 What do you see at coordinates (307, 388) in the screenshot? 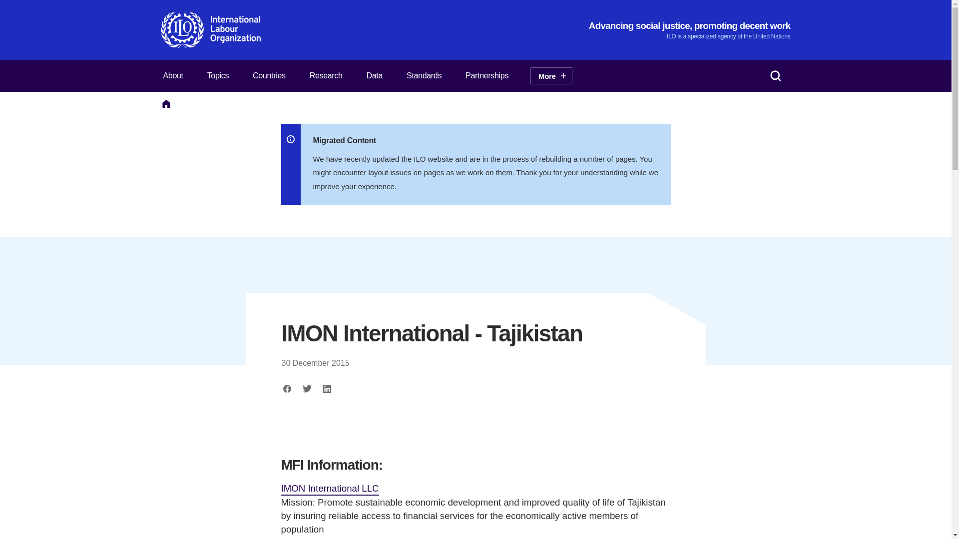
I see `Twitter` at bounding box center [307, 388].